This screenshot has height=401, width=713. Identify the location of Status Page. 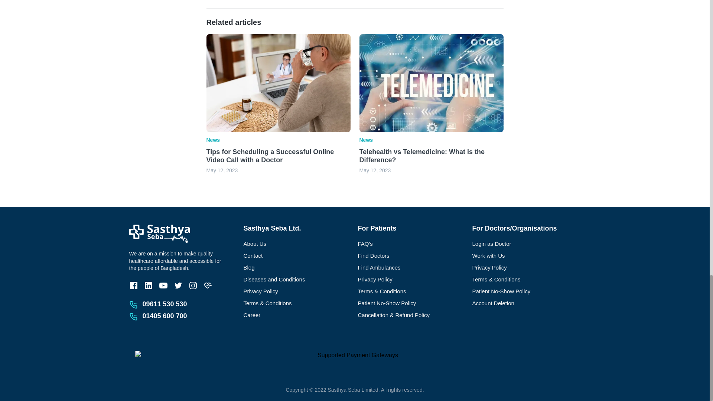
(208, 285).